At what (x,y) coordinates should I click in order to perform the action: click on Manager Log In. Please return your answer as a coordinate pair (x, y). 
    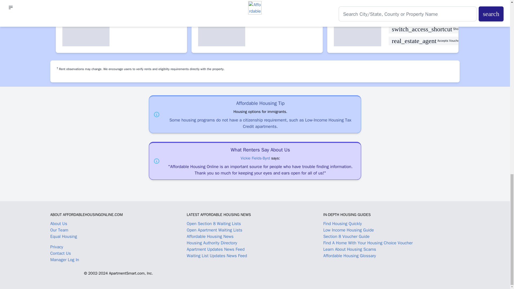
    Looking at the image, I should click on (65, 260).